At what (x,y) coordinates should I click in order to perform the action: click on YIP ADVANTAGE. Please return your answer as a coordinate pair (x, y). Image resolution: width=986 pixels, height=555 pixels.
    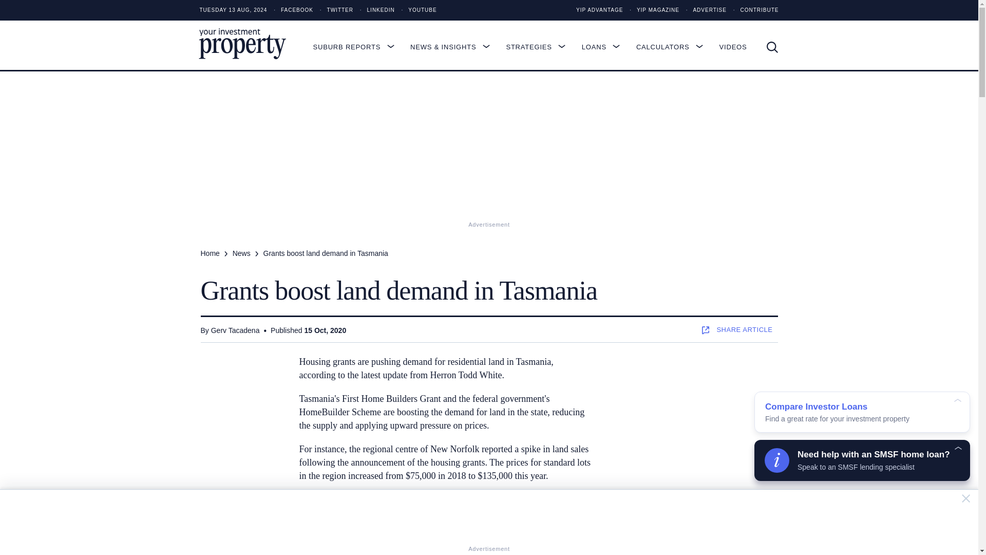
    Looking at the image, I should click on (599, 10).